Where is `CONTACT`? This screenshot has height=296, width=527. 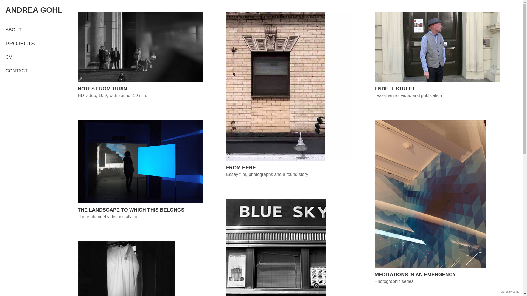
CONTACT is located at coordinates (33, 71).